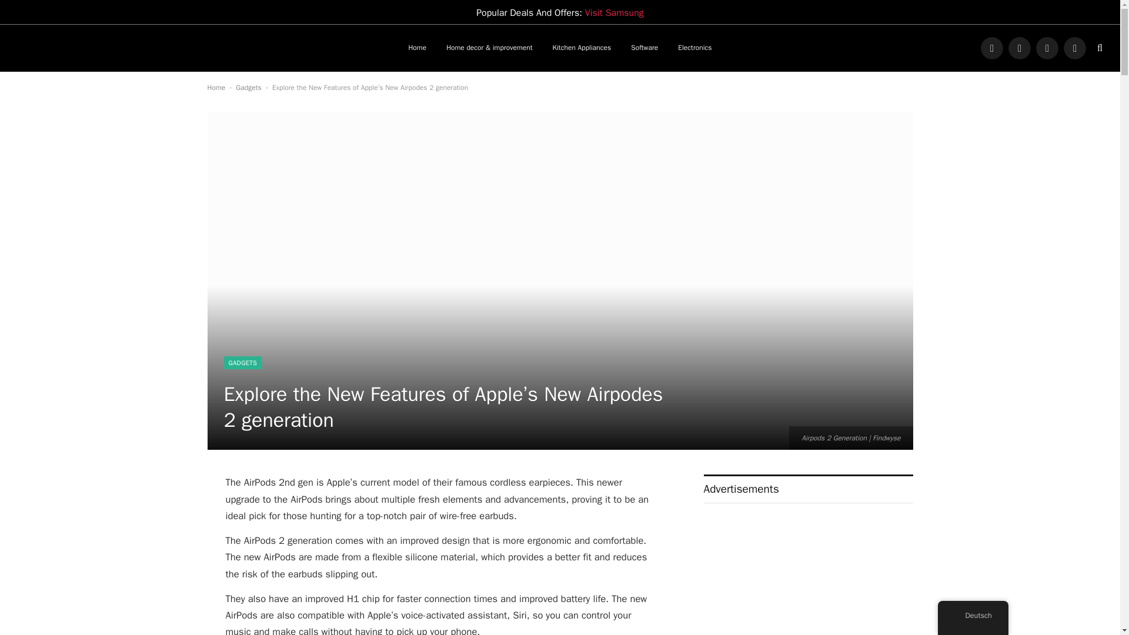  Describe the element at coordinates (1075, 48) in the screenshot. I see `Pinterest` at that location.